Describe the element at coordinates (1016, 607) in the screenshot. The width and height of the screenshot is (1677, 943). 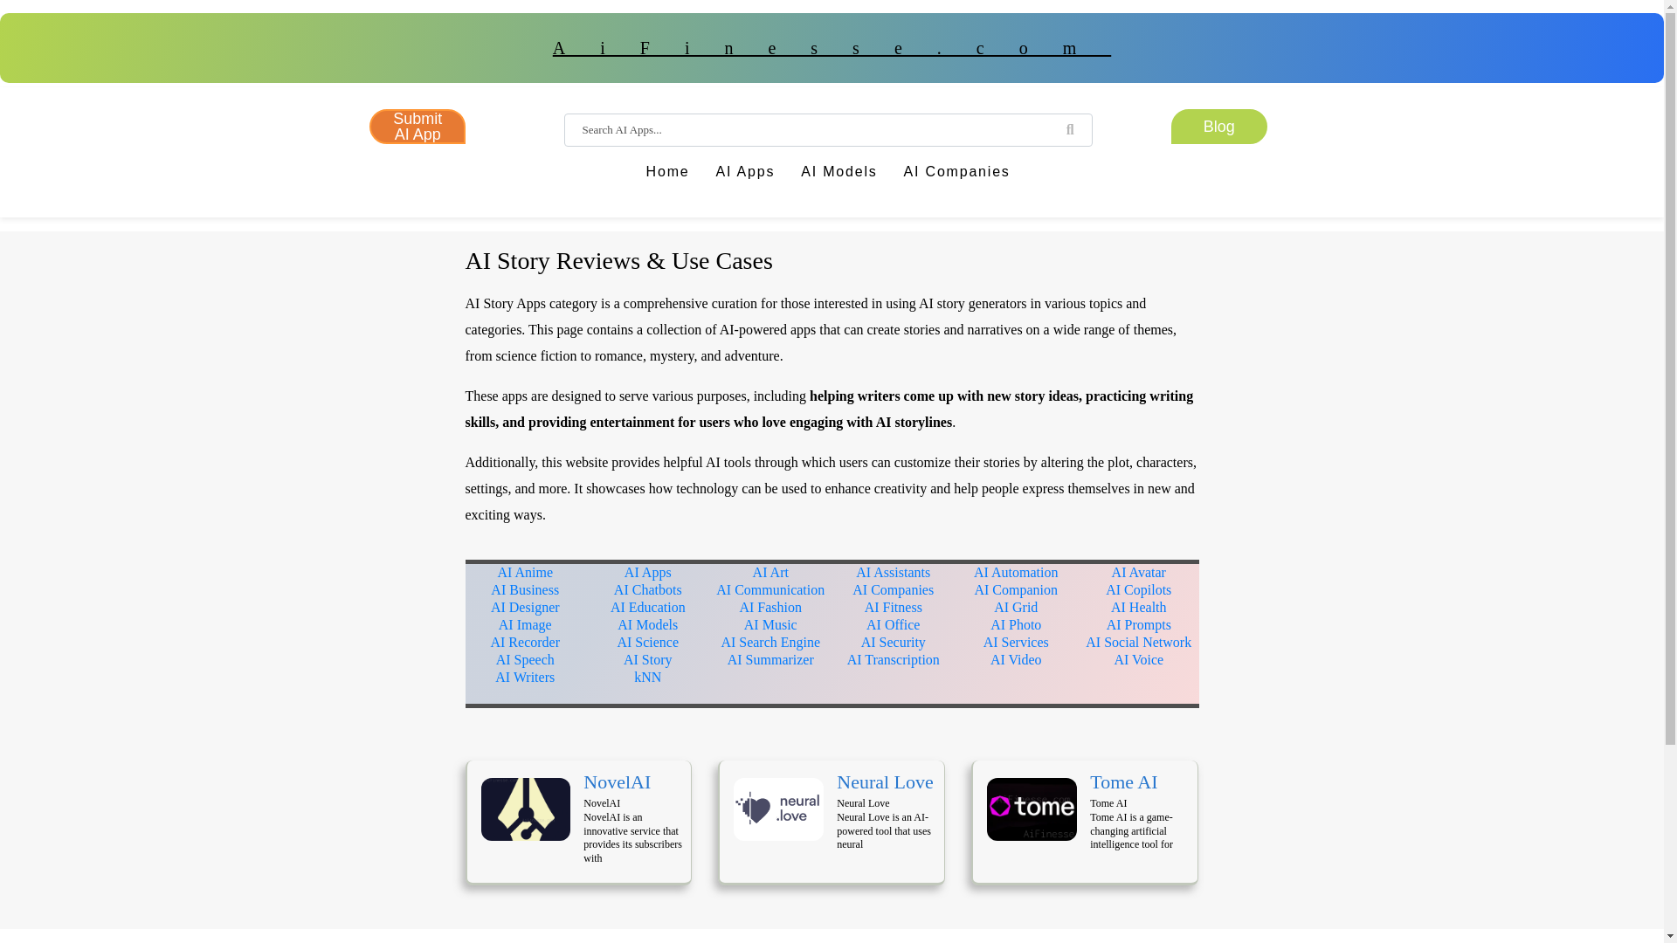
I see `AI Grid` at that location.